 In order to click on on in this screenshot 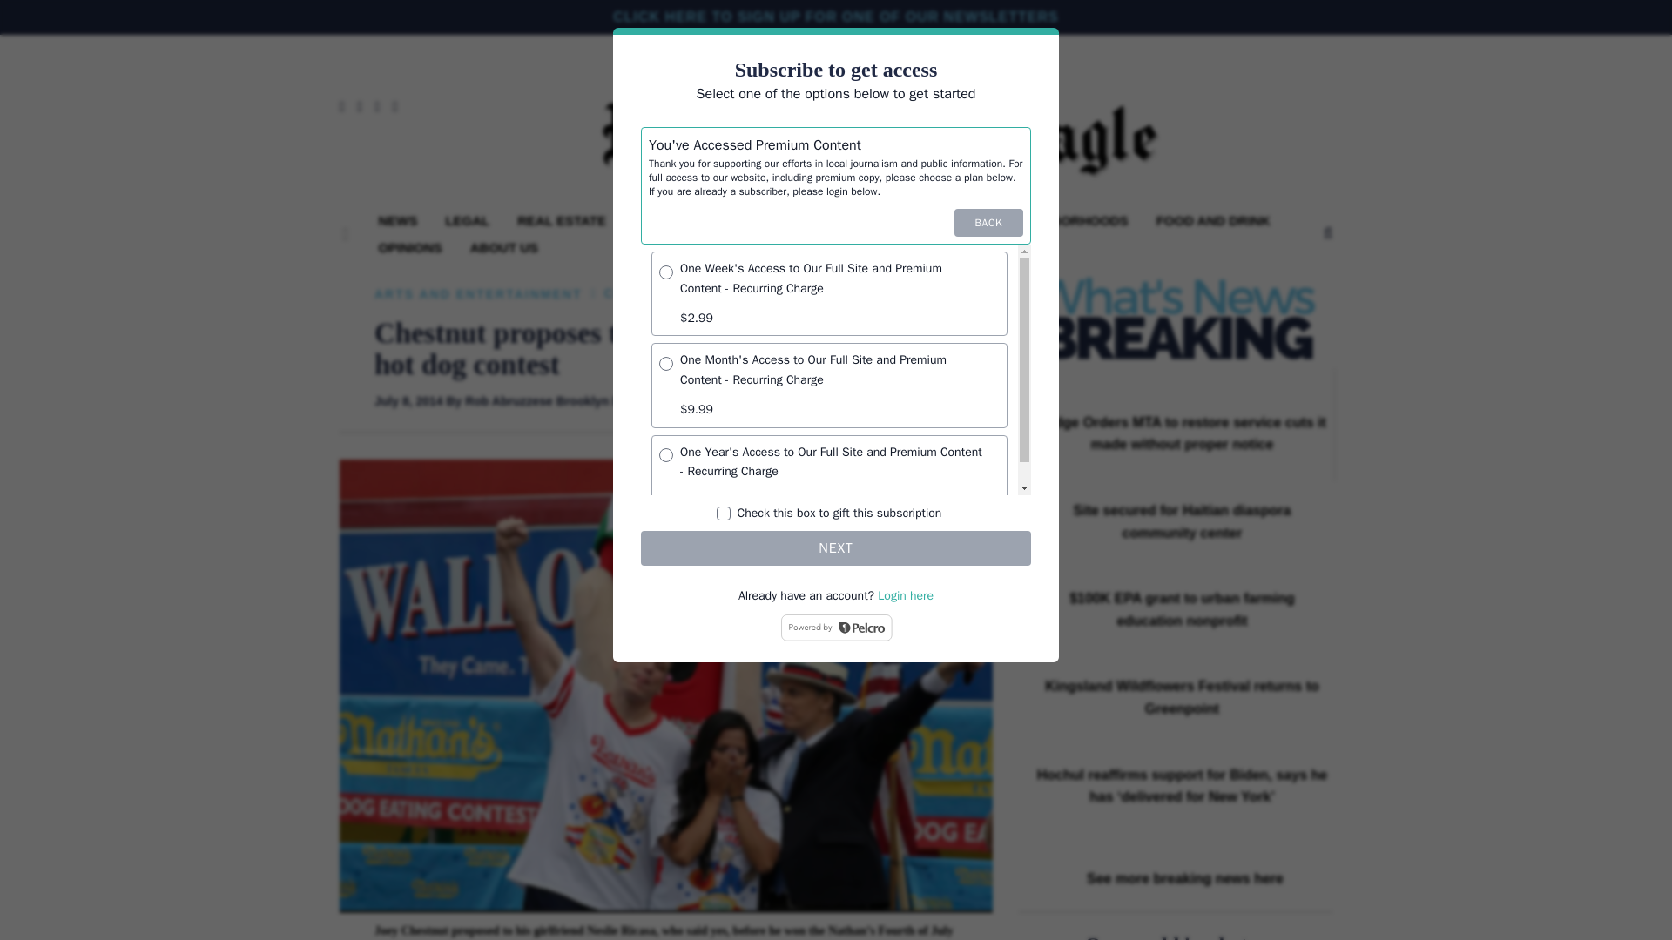, I will do `click(665, 364)`.